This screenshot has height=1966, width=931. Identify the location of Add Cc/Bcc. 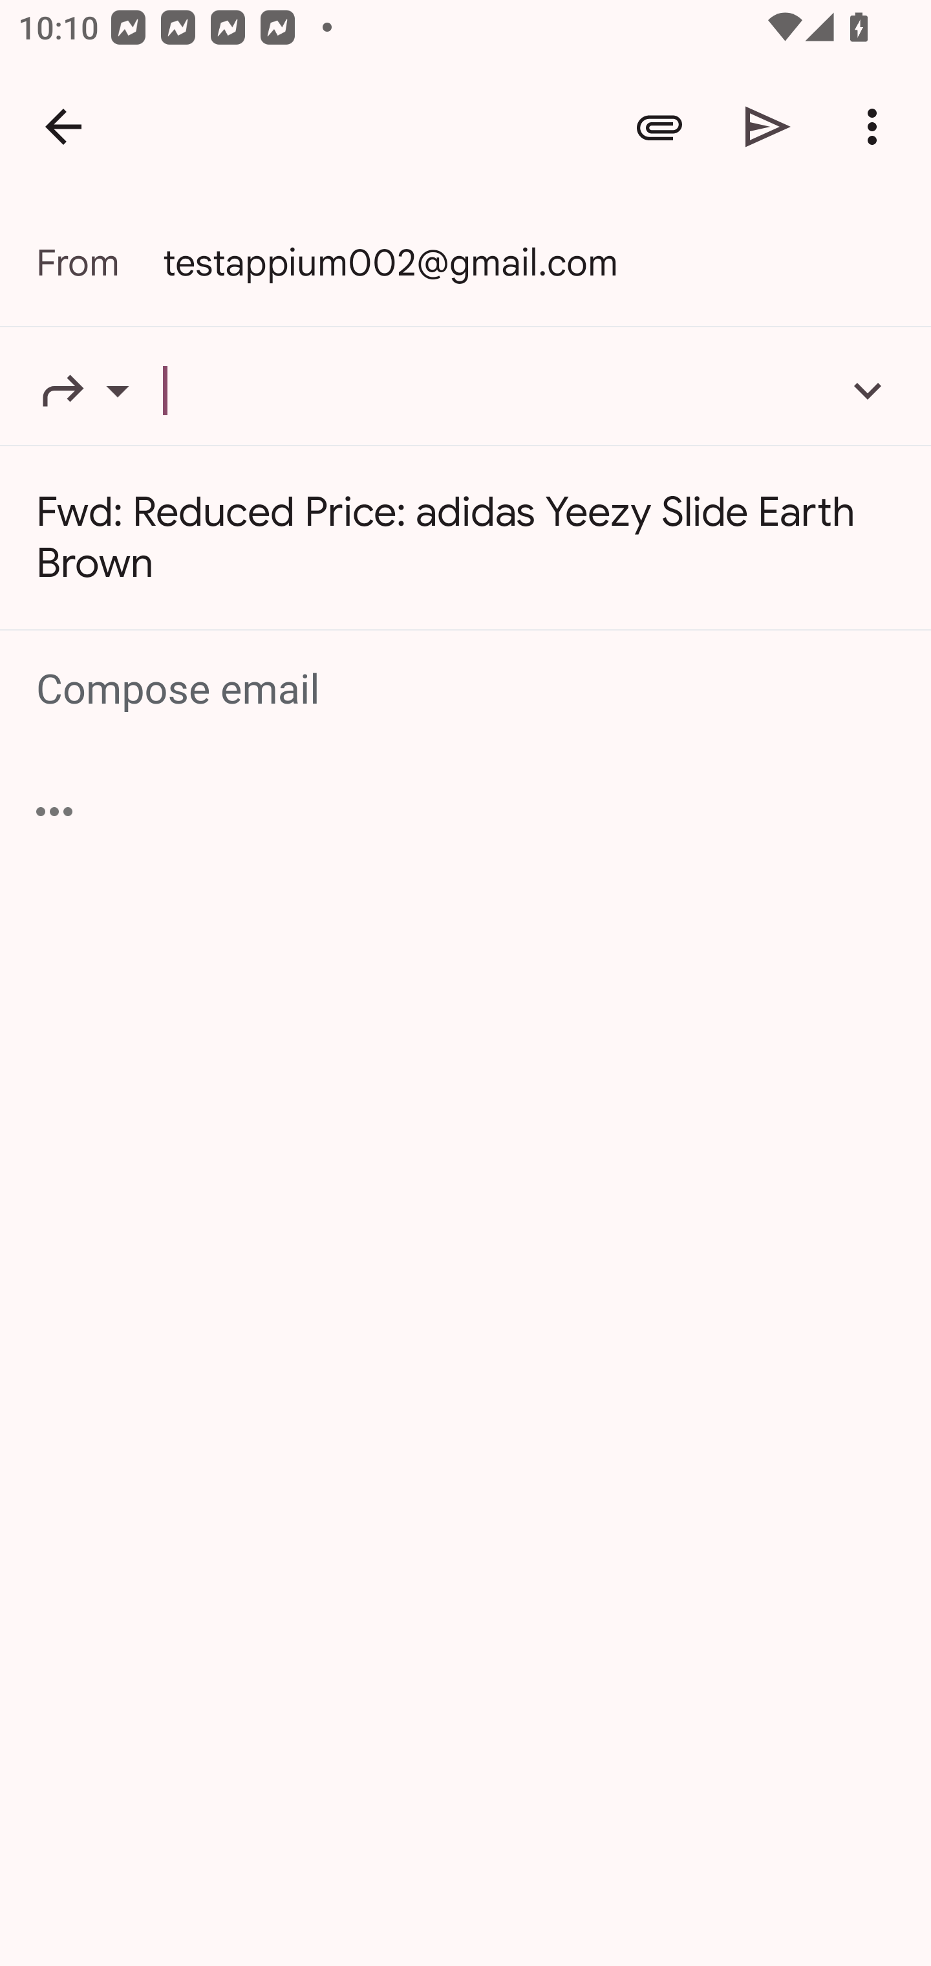
(868, 390).